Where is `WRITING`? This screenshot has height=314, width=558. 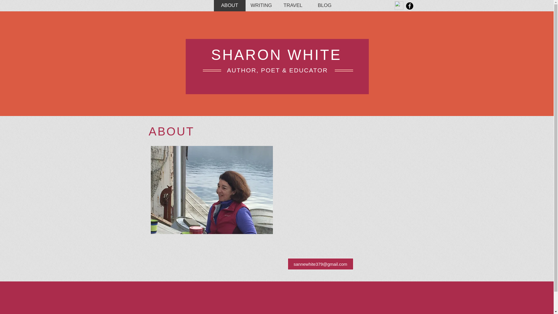 WRITING is located at coordinates (261, 6).